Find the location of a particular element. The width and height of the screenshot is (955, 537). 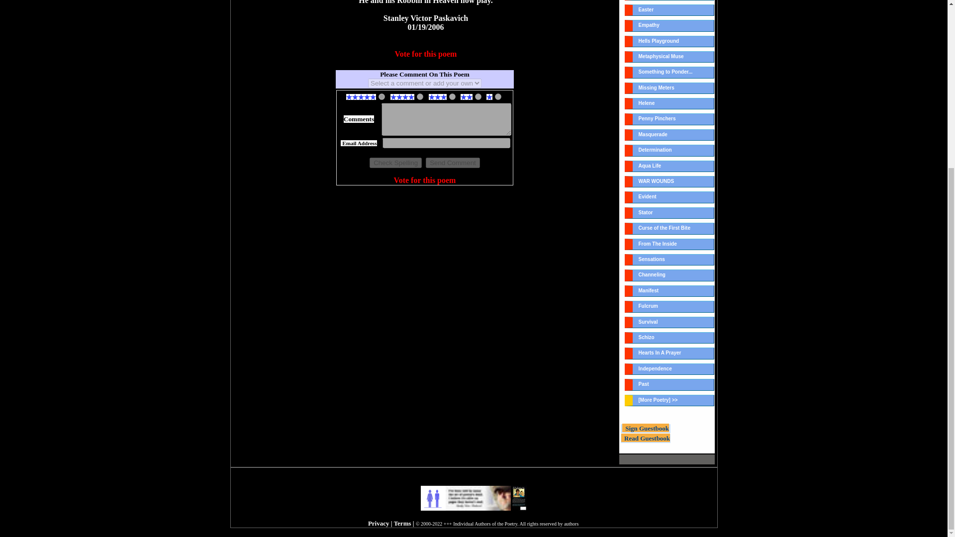

Stator is located at coordinates (669, 213).